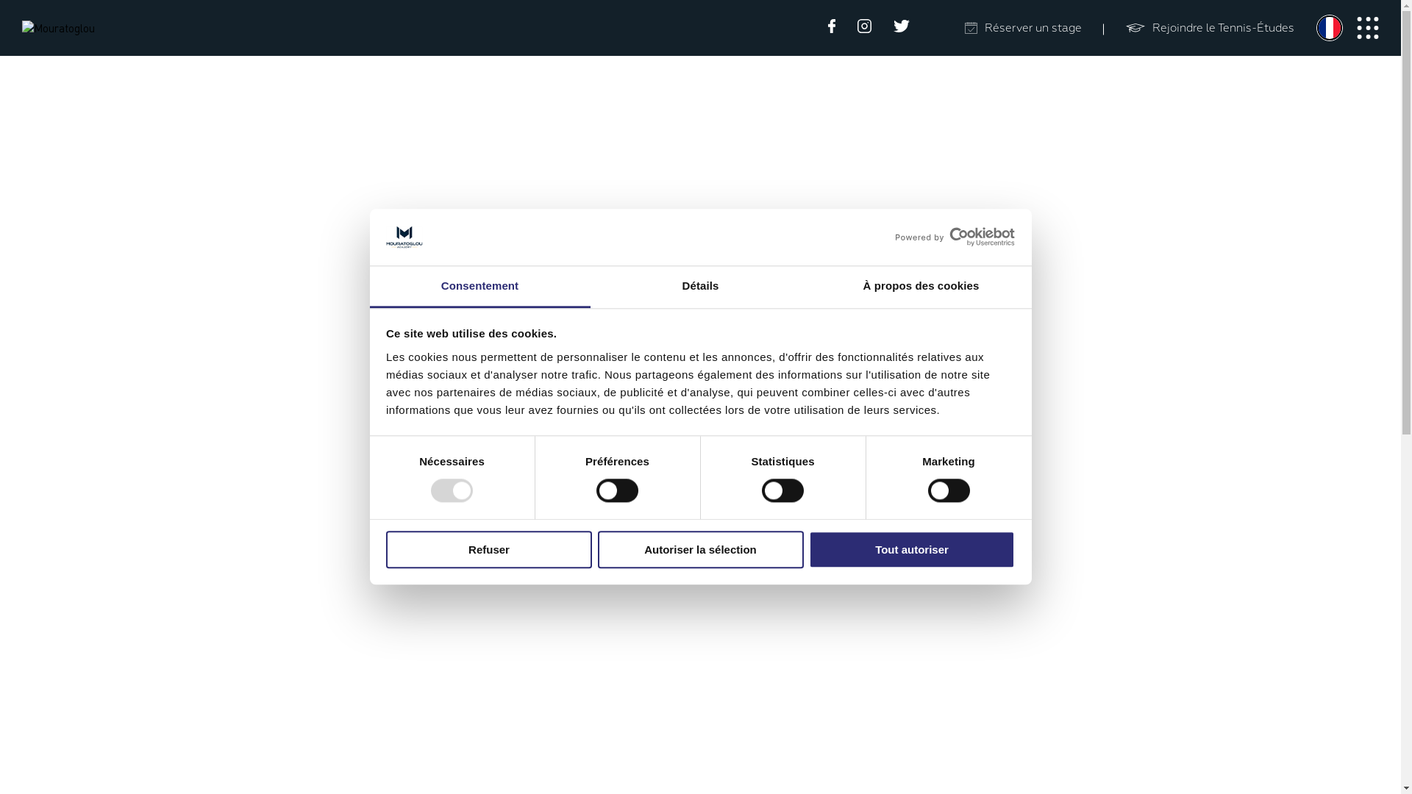 The image size is (1412, 794). I want to click on Facebook - Mouratoglou Tennis Academy, so click(832, 28).